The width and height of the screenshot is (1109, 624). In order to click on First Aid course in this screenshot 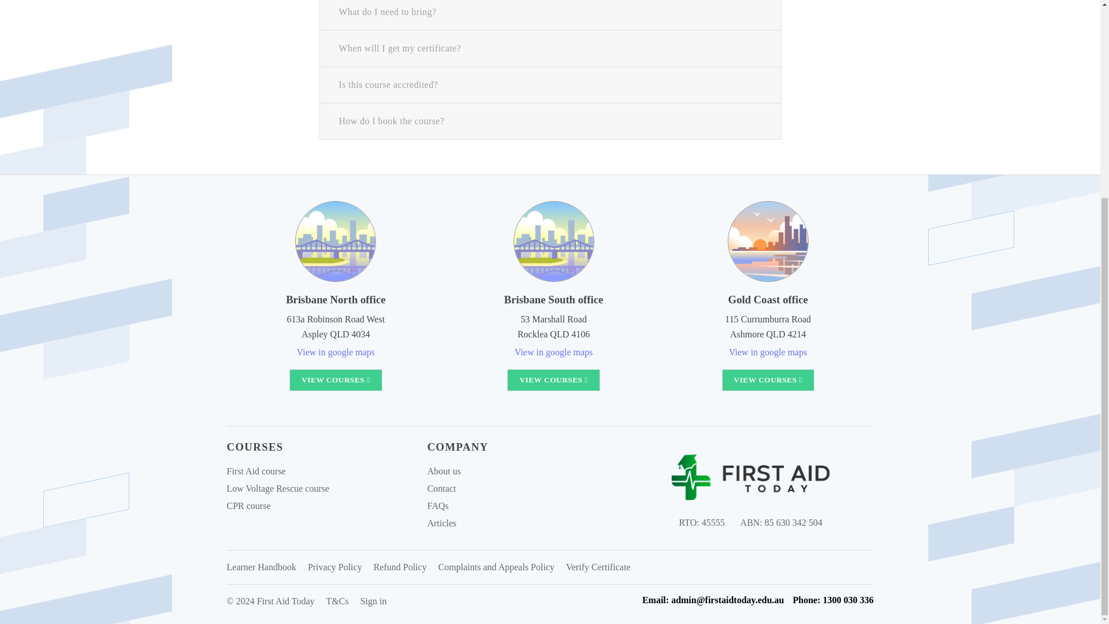, I will do `click(255, 471)`.